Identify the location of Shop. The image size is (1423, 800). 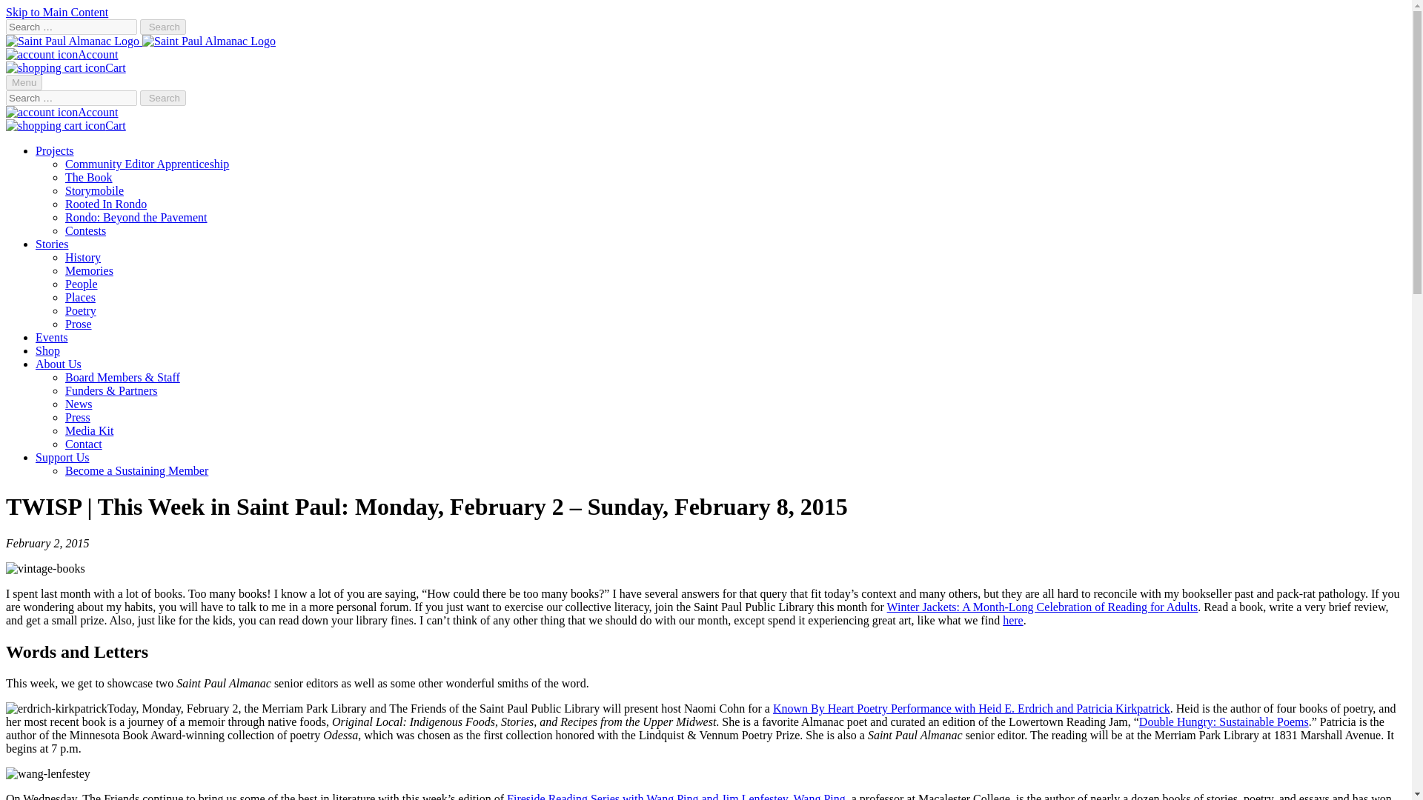
(47, 350).